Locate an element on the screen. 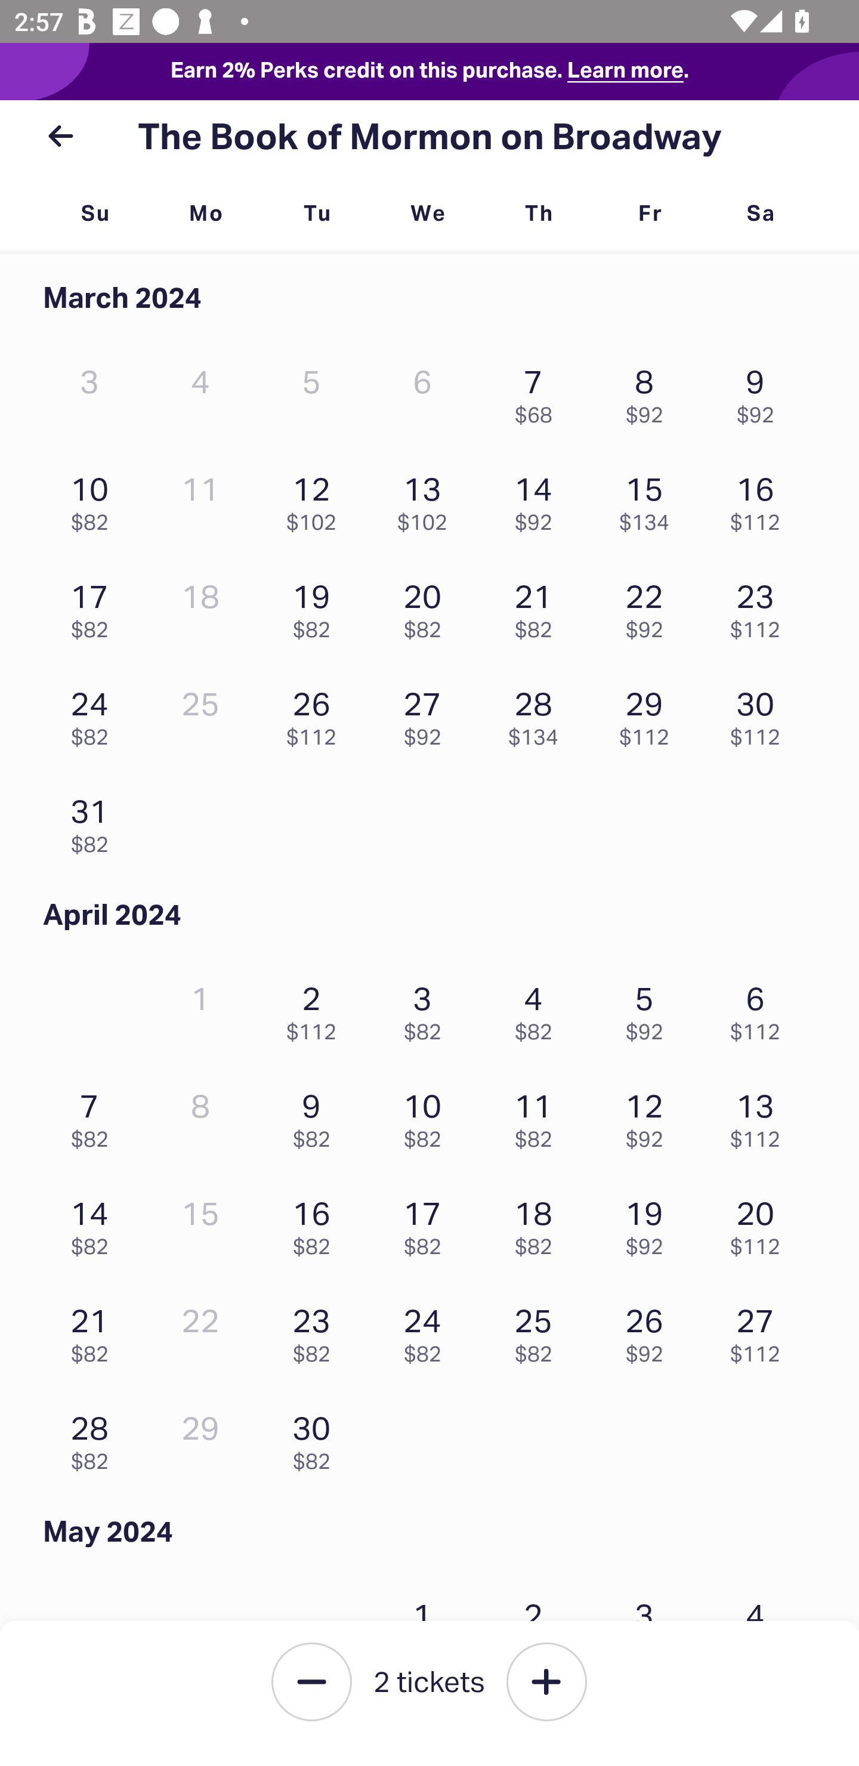 The image size is (859, 1766). 6 $112 is located at coordinates (761, 1008).